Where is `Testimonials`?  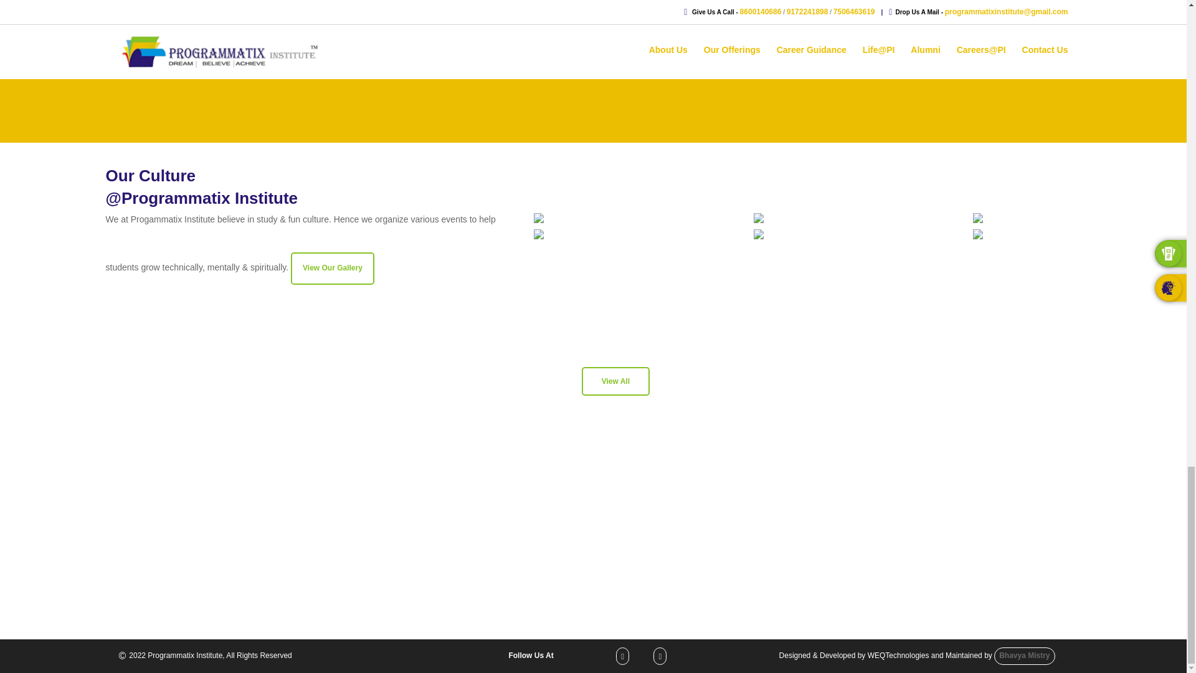
Testimonials is located at coordinates (204, 575).